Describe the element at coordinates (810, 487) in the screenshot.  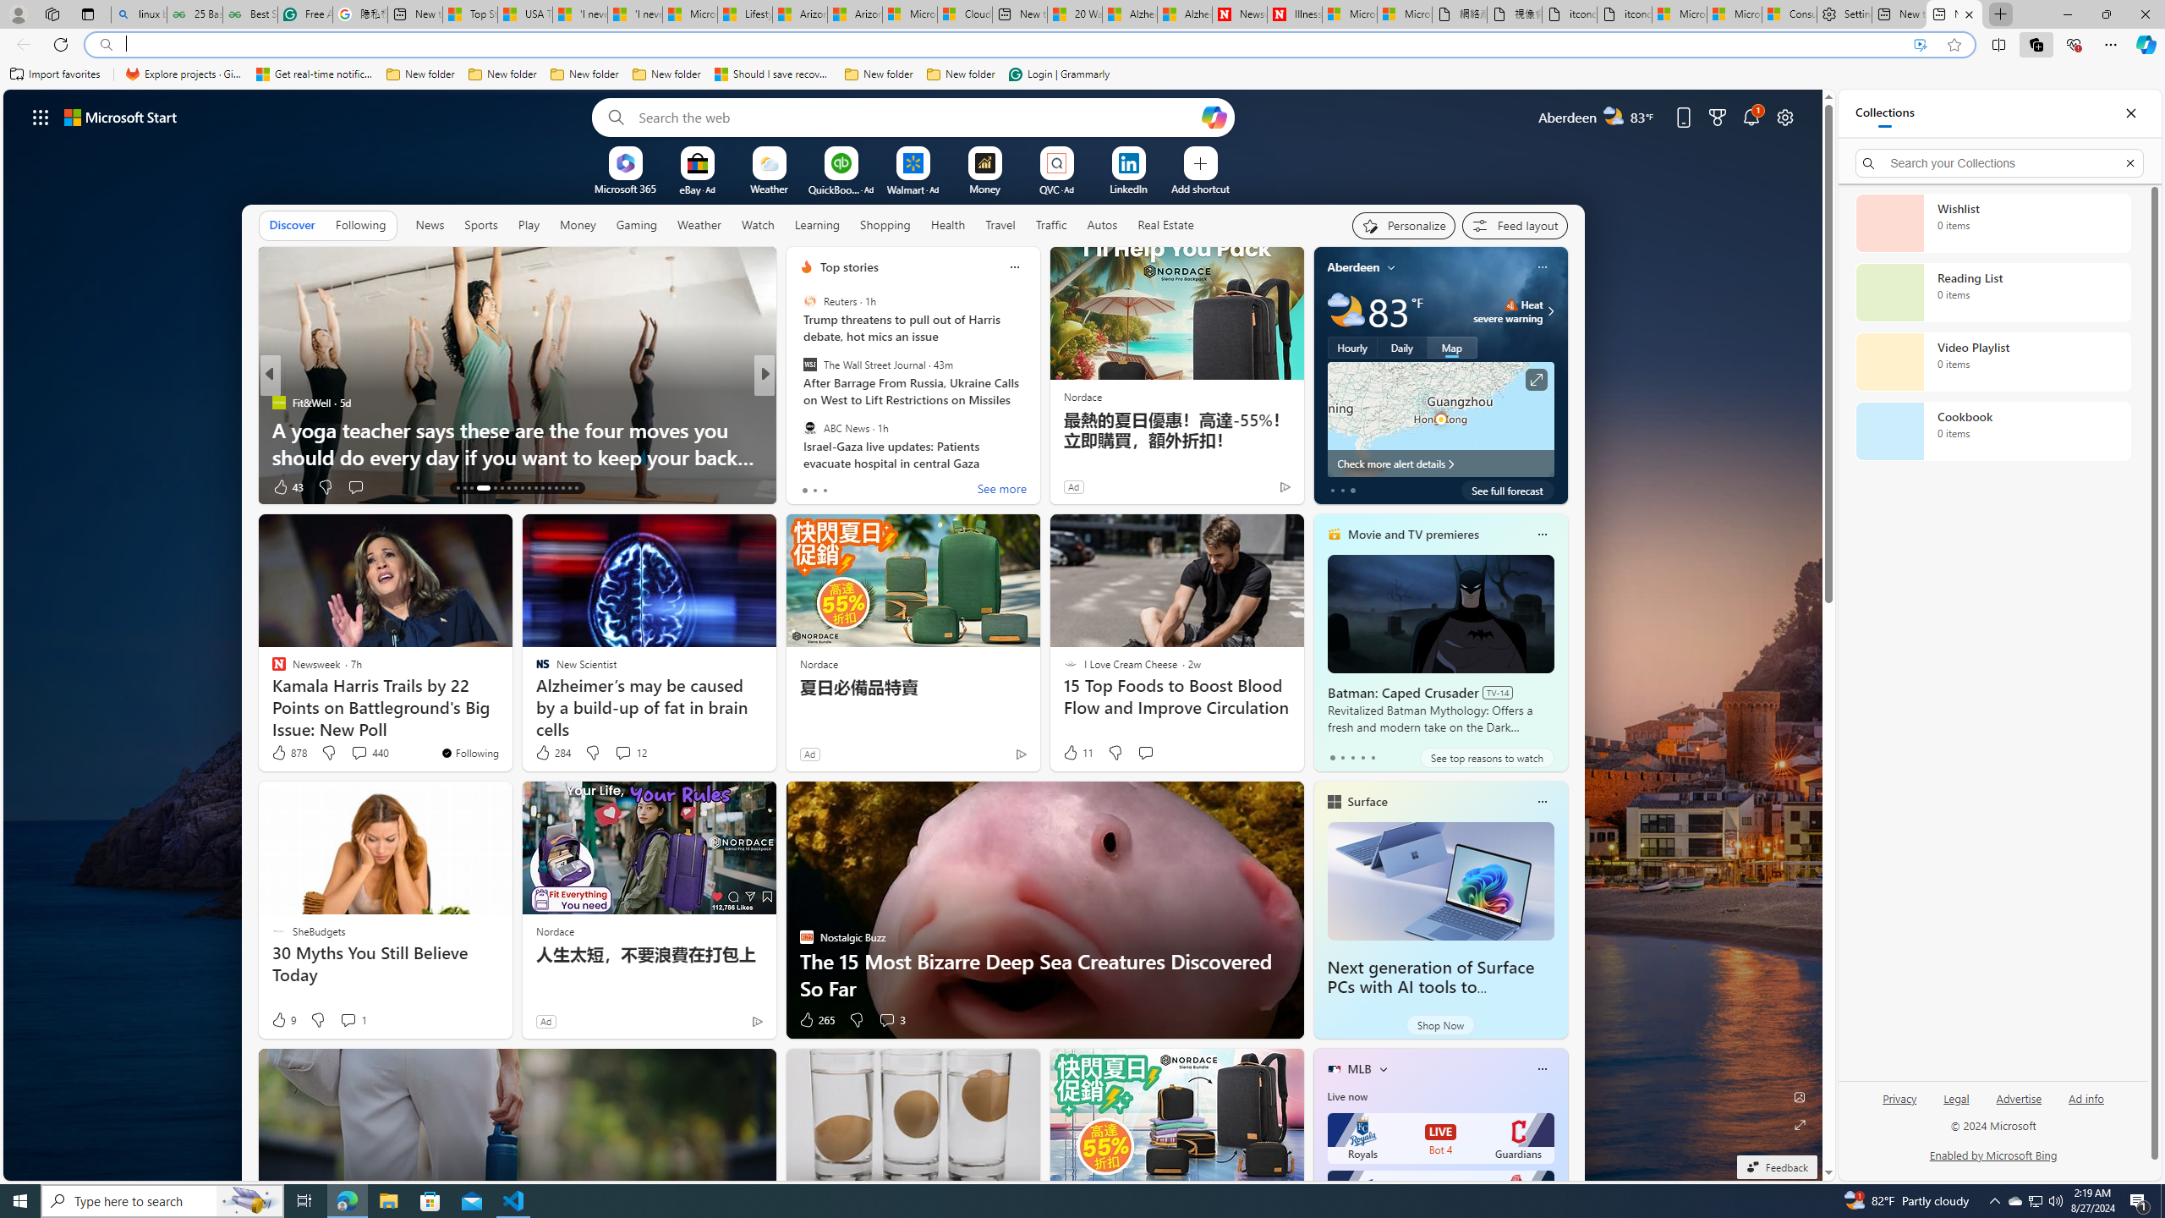
I see `128 Like` at that location.